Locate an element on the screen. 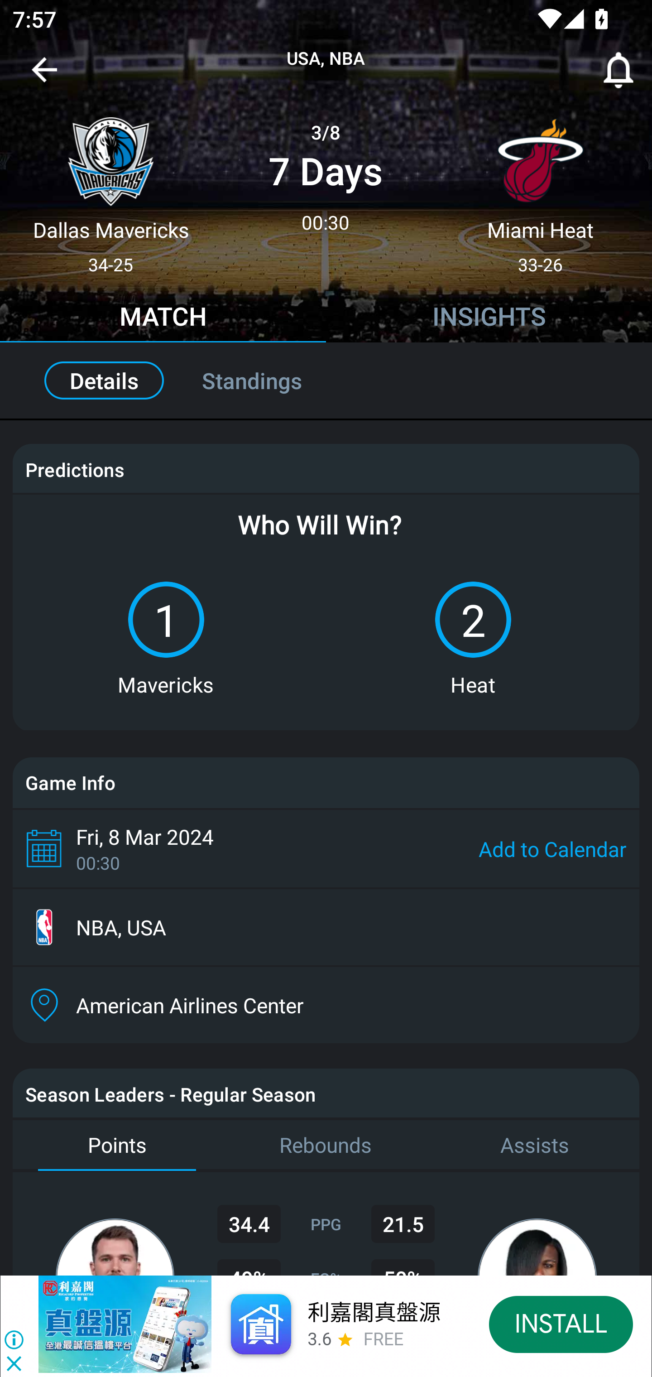  Dallas Mavericks 34-25 is located at coordinates (110, 188).